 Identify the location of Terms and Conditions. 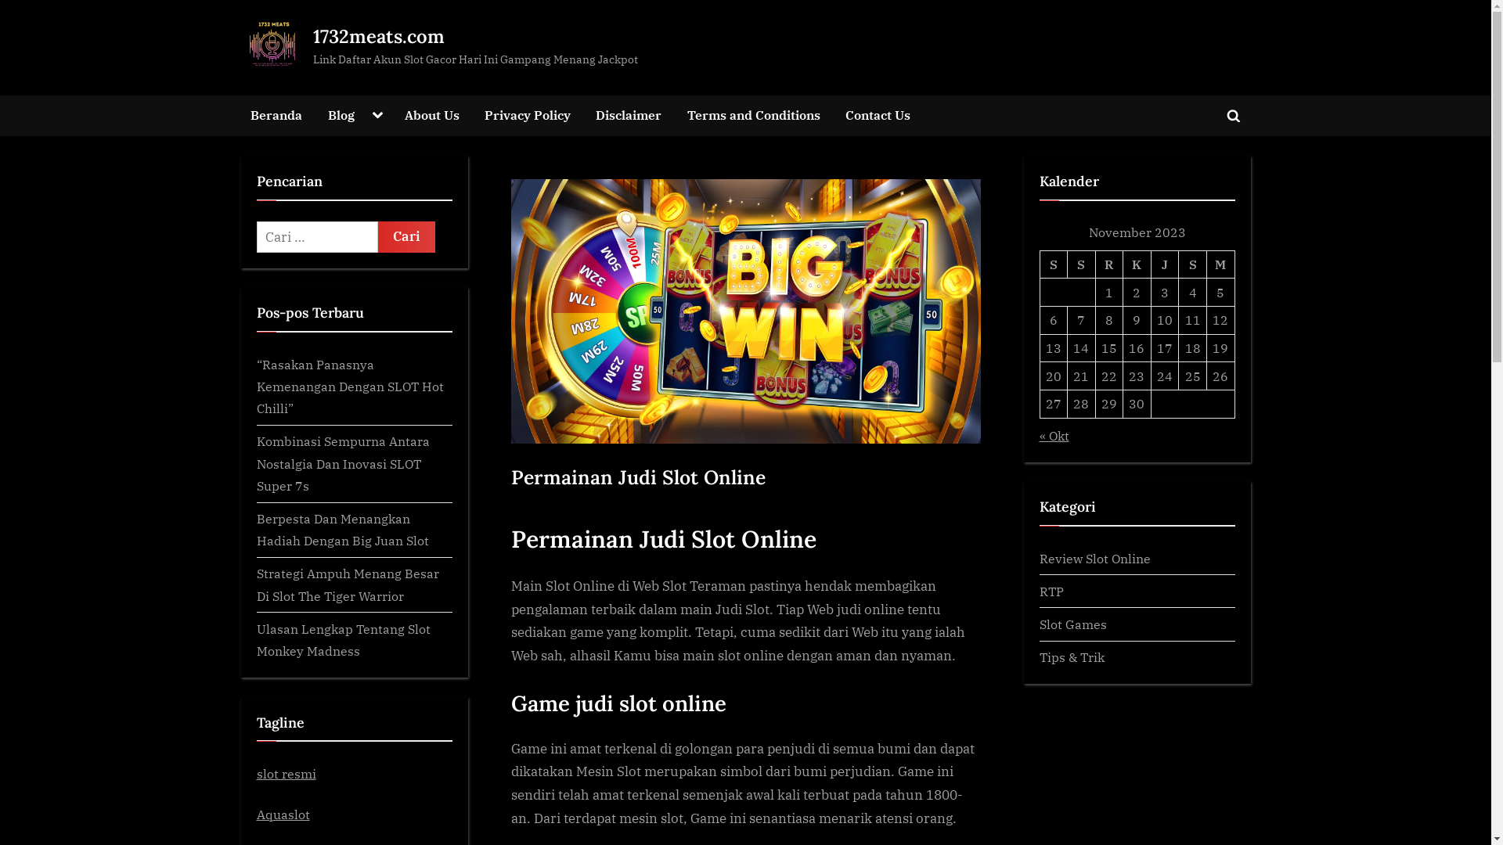
(754, 116).